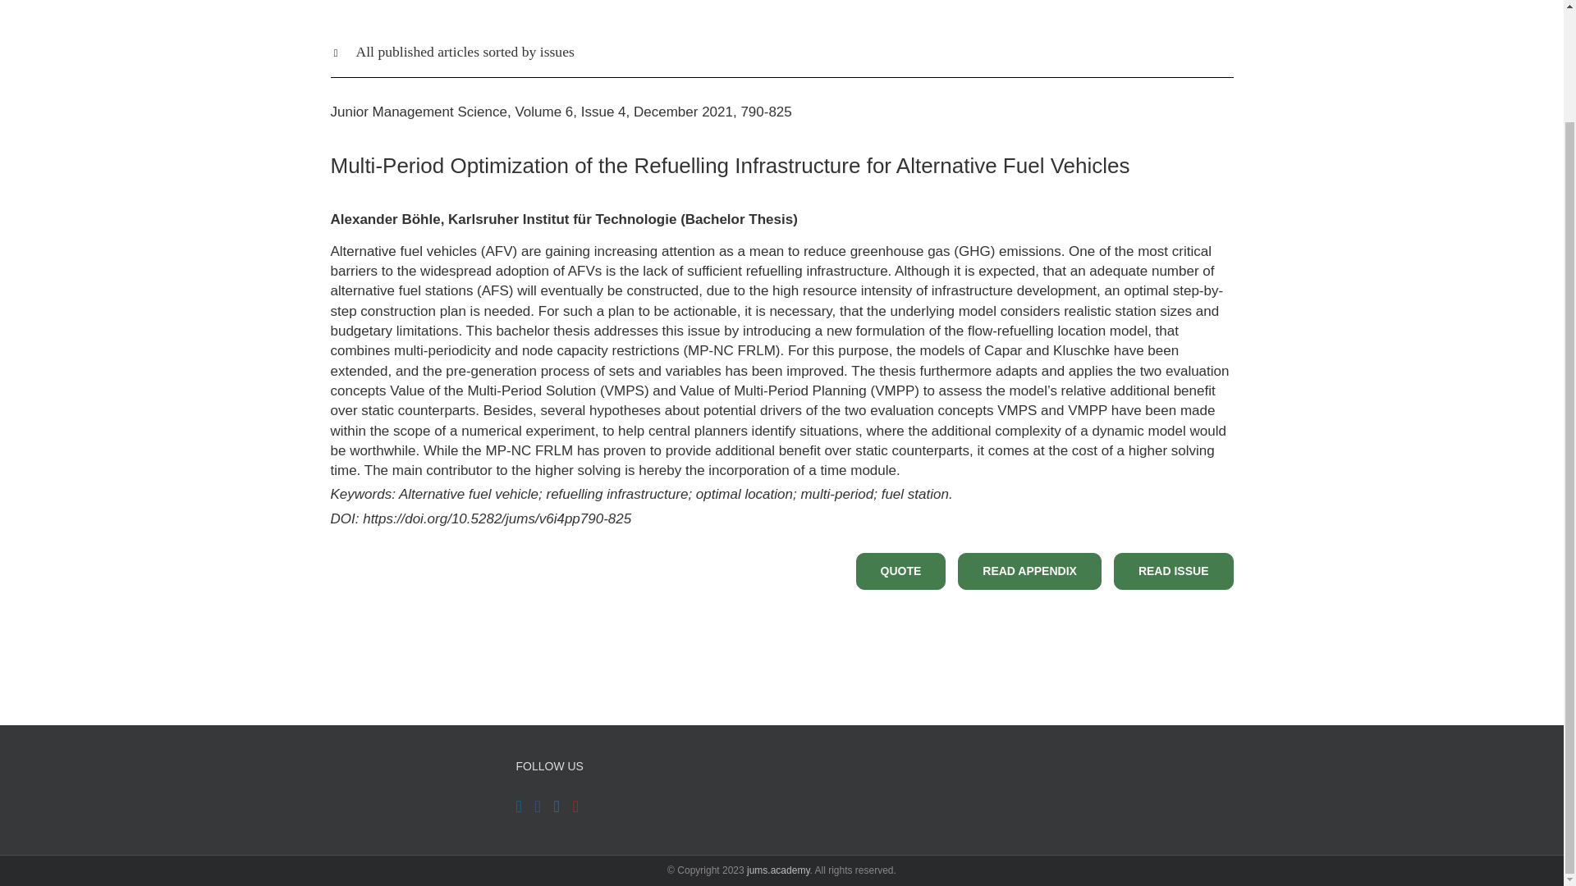 The image size is (1576, 886). What do you see at coordinates (781, 52) in the screenshot?
I see `All published articles sorted by issues` at bounding box center [781, 52].